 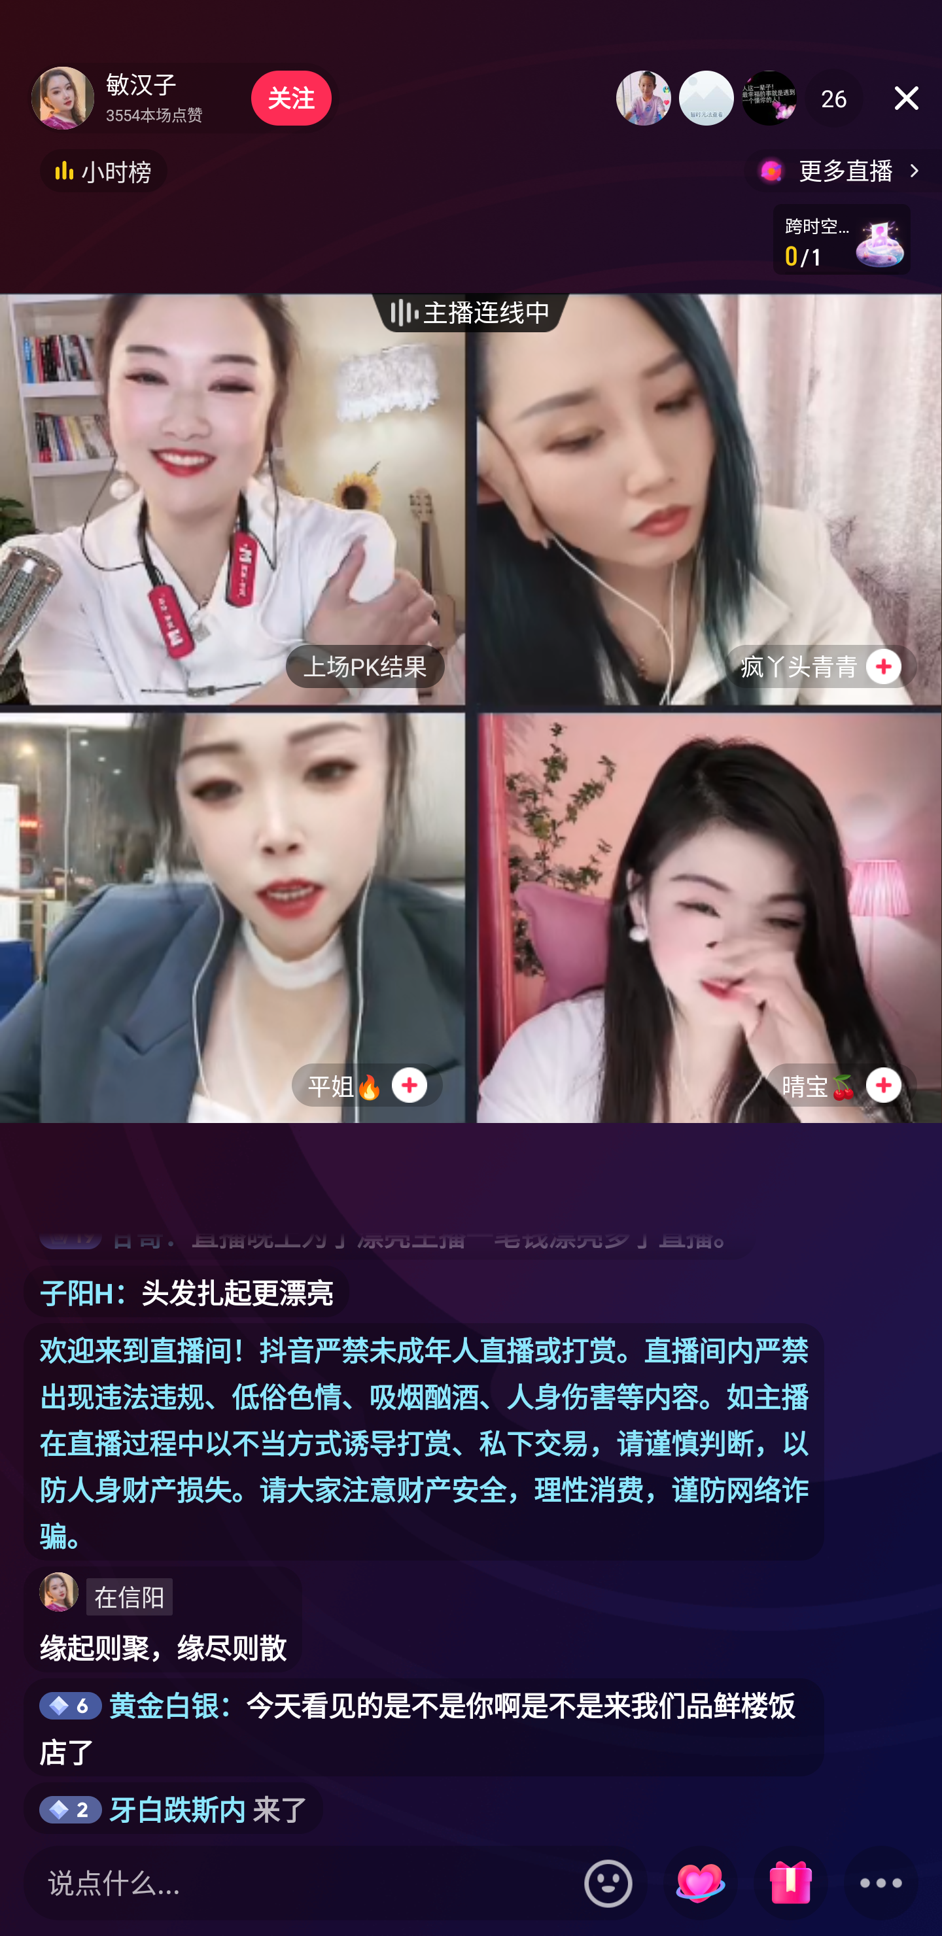 I want to click on 关闭, so click(x=907, y=97).